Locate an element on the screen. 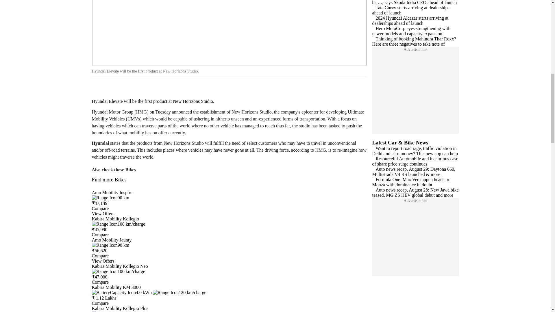 The width and height of the screenshot is (555, 312). BatteryCapacity is located at coordinates (122, 292).